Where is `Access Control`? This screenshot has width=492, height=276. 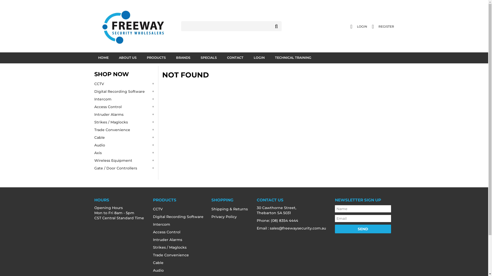
Access Control is located at coordinates (125, 107).